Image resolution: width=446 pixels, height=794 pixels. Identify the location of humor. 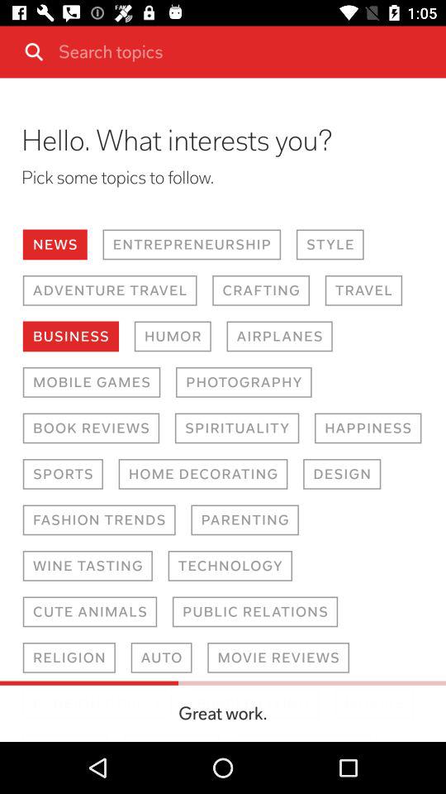
(173, 336).